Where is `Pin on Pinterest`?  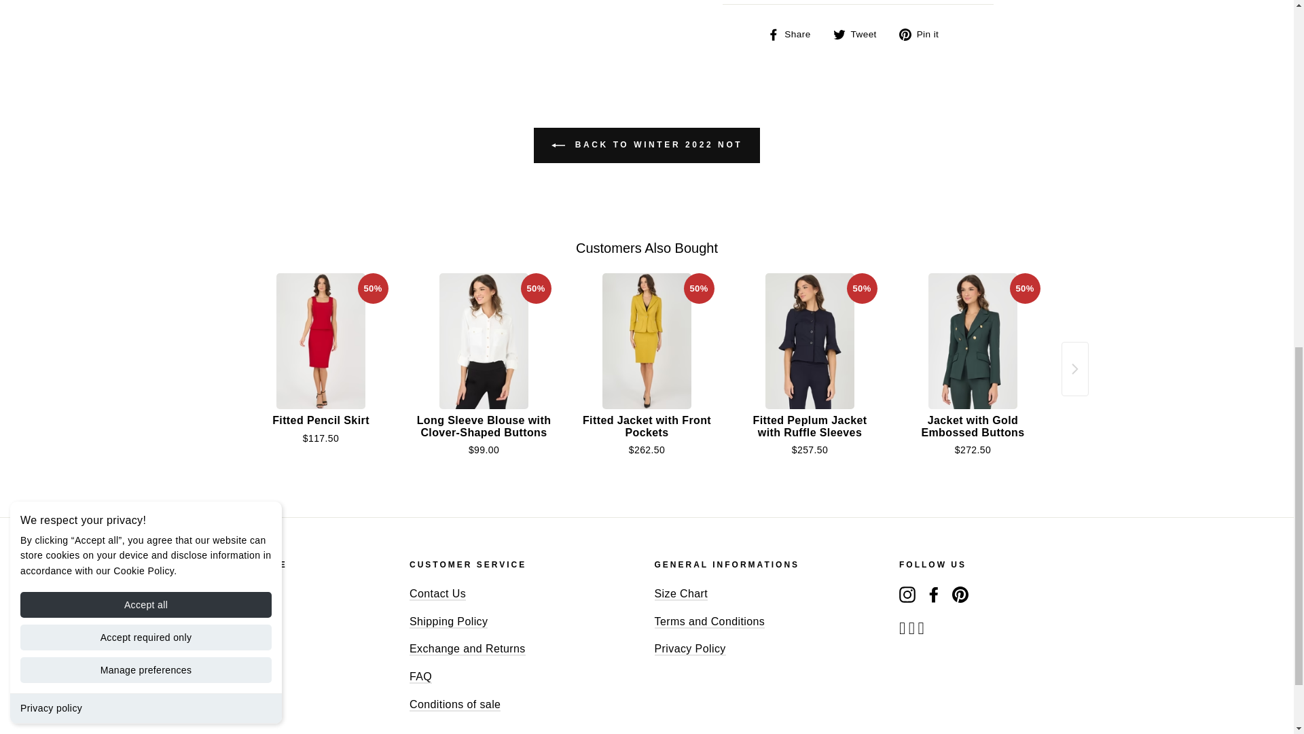 Pin on Pinterest is located at coordinates (924, 33).